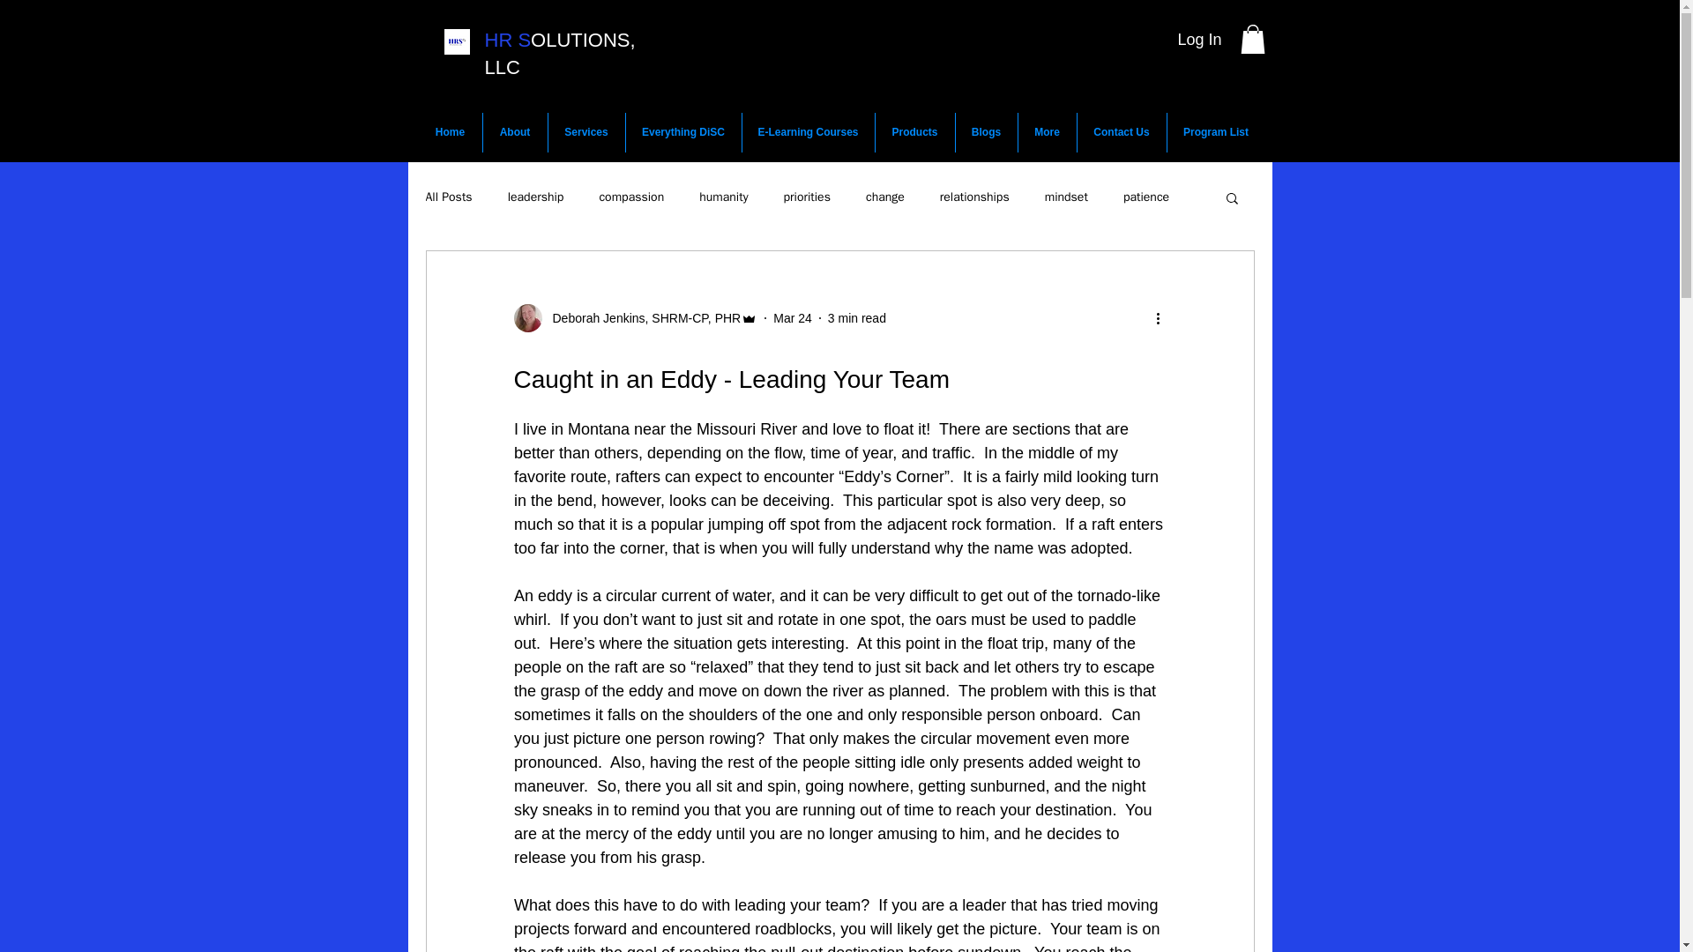  What do you see at coordinates (1182, 41) in the screenshot?
I see `Log In` at bounding box center [1182, 41].